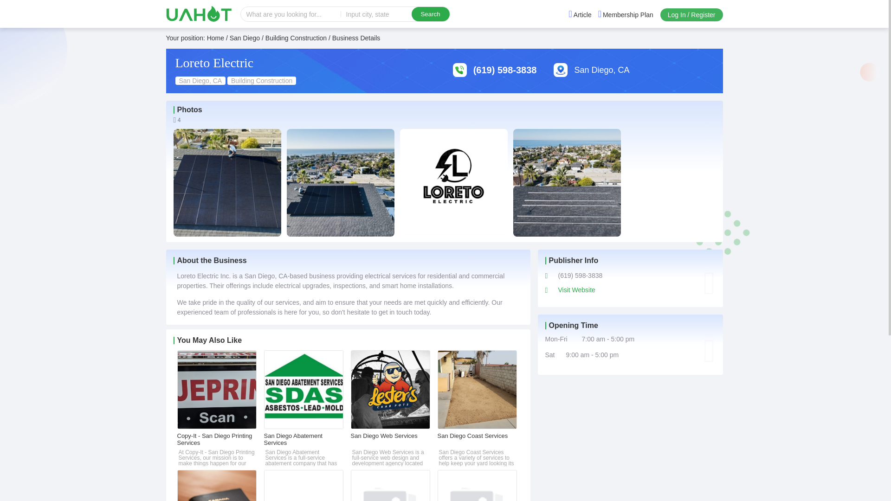 The width and height of the screenshot is (891, 501). Describe the element at coordinates (626, 14) in the screenshot. I see `Membership Plan` at that location.